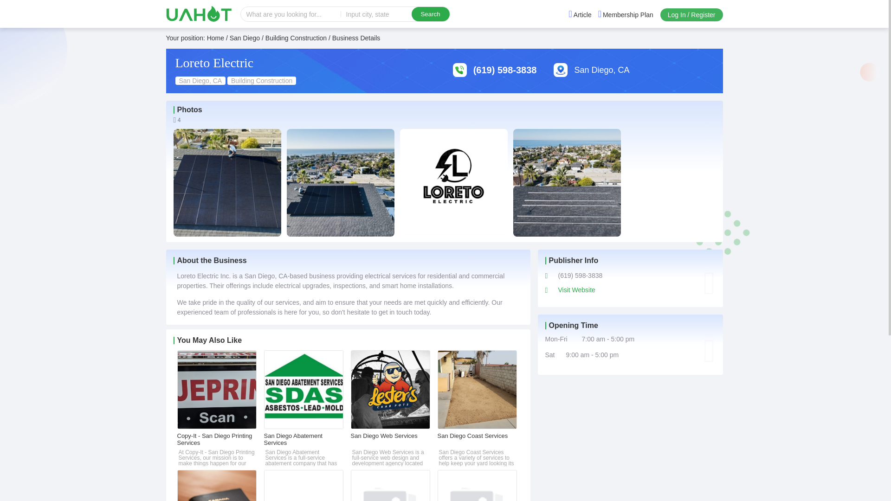 The width and height of the screenshot is (891, 501). Describe the element at coordinates (626, 14) in the screenshot. I see `Membership Plan` at that location.